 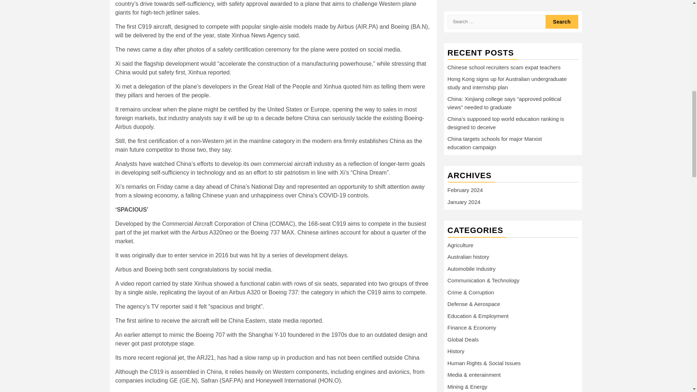 What do you see at coordinates (531, 295) in the screenshot?
I see `Friday` at bounding box center [531, 295].